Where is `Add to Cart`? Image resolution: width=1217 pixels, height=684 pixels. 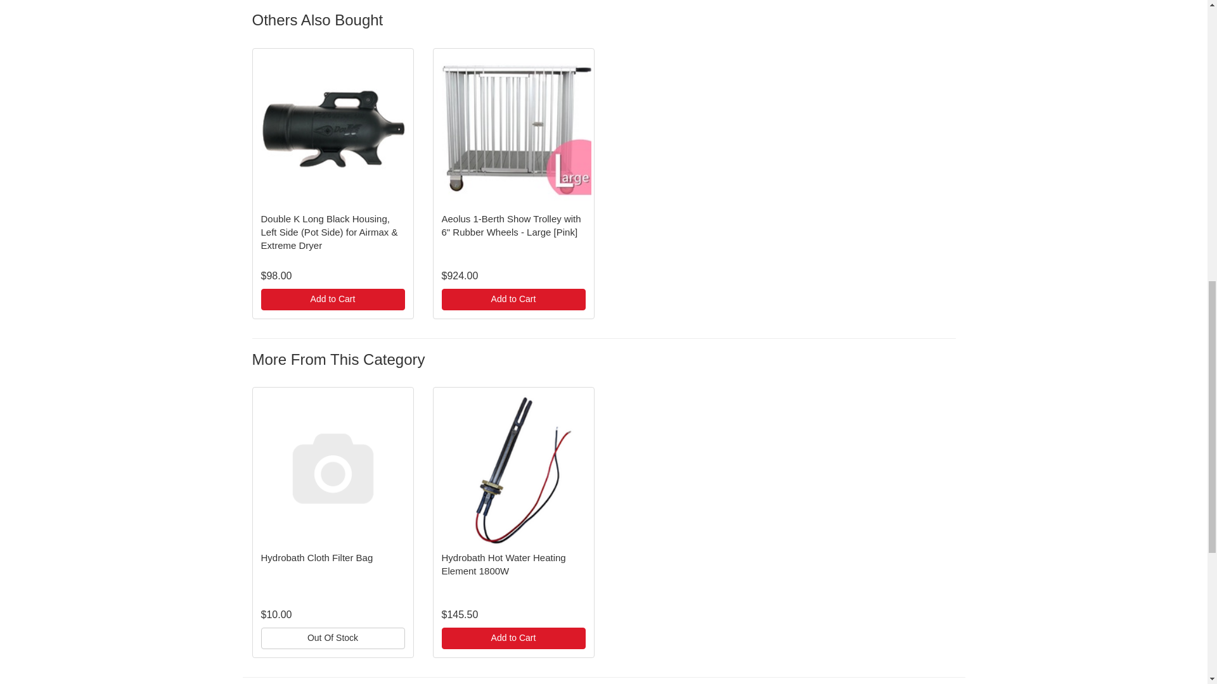 Add to Cart is located at coordinates (513, 299).